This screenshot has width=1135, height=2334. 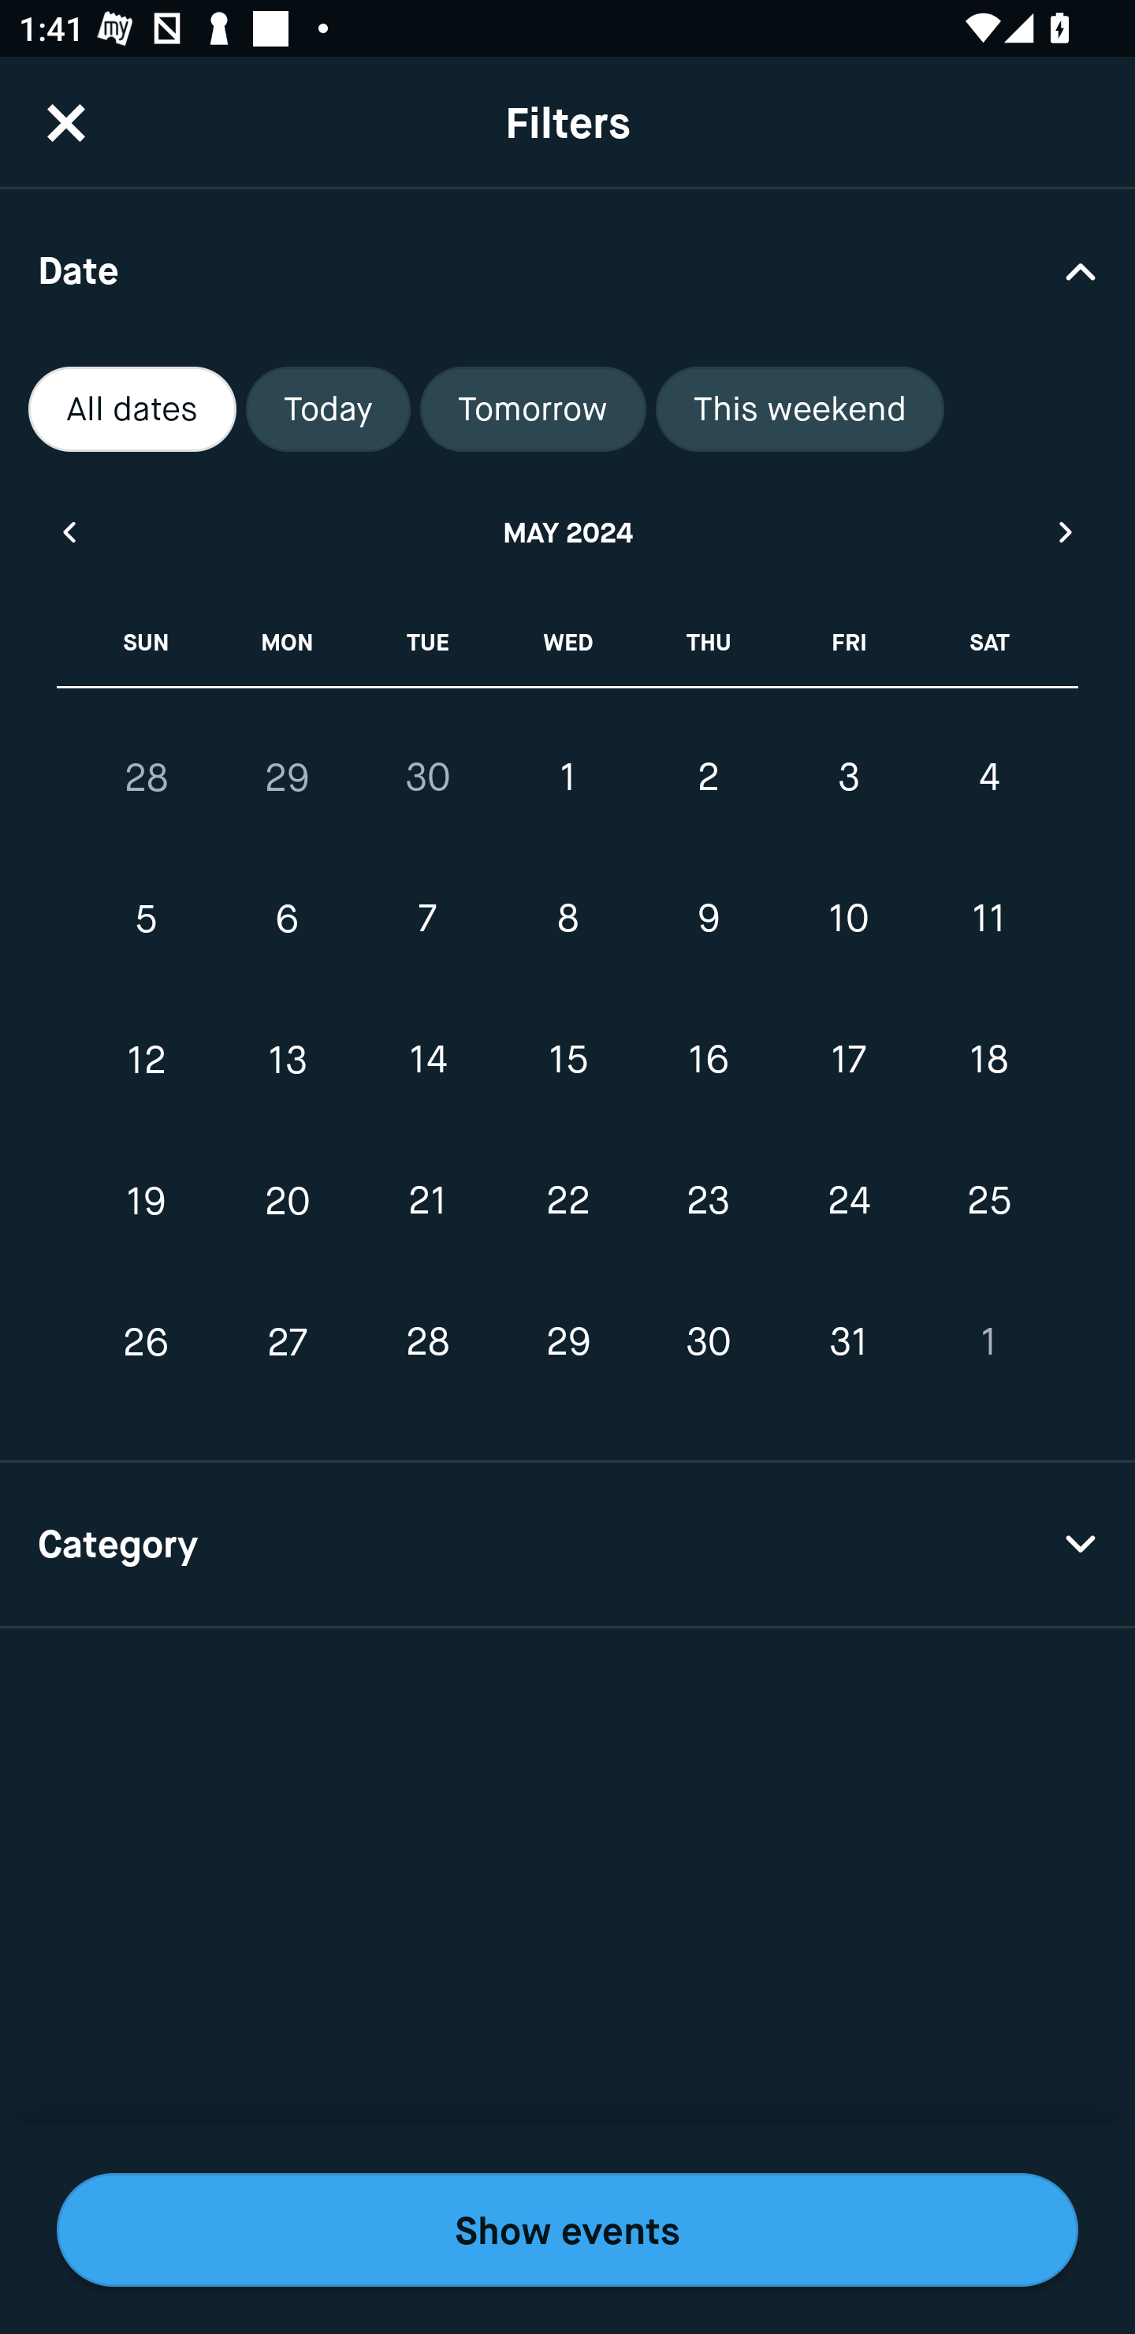 What do you see at coordinates (567, 2230) in the screenshot?
I see `Show events` at bounding box center [567, 2230].